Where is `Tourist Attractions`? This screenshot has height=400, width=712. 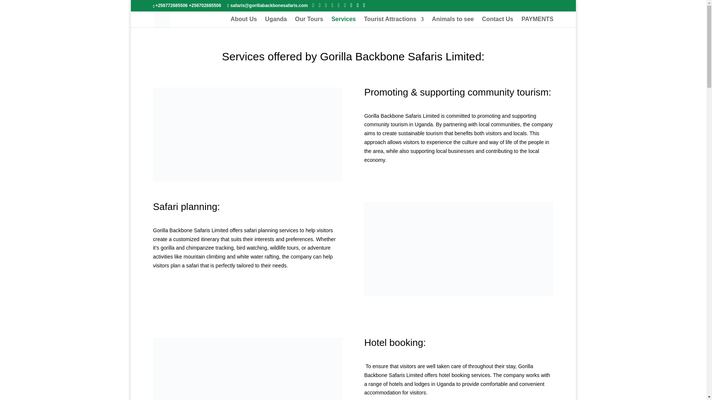
Tourist Attractions is located at coordinates (394, 22).